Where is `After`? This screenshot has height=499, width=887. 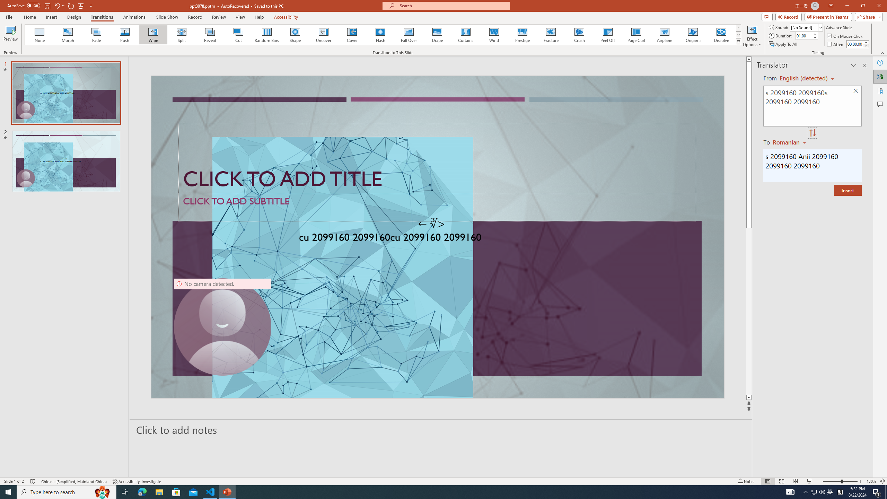
After is located at coordinates (836, 44).